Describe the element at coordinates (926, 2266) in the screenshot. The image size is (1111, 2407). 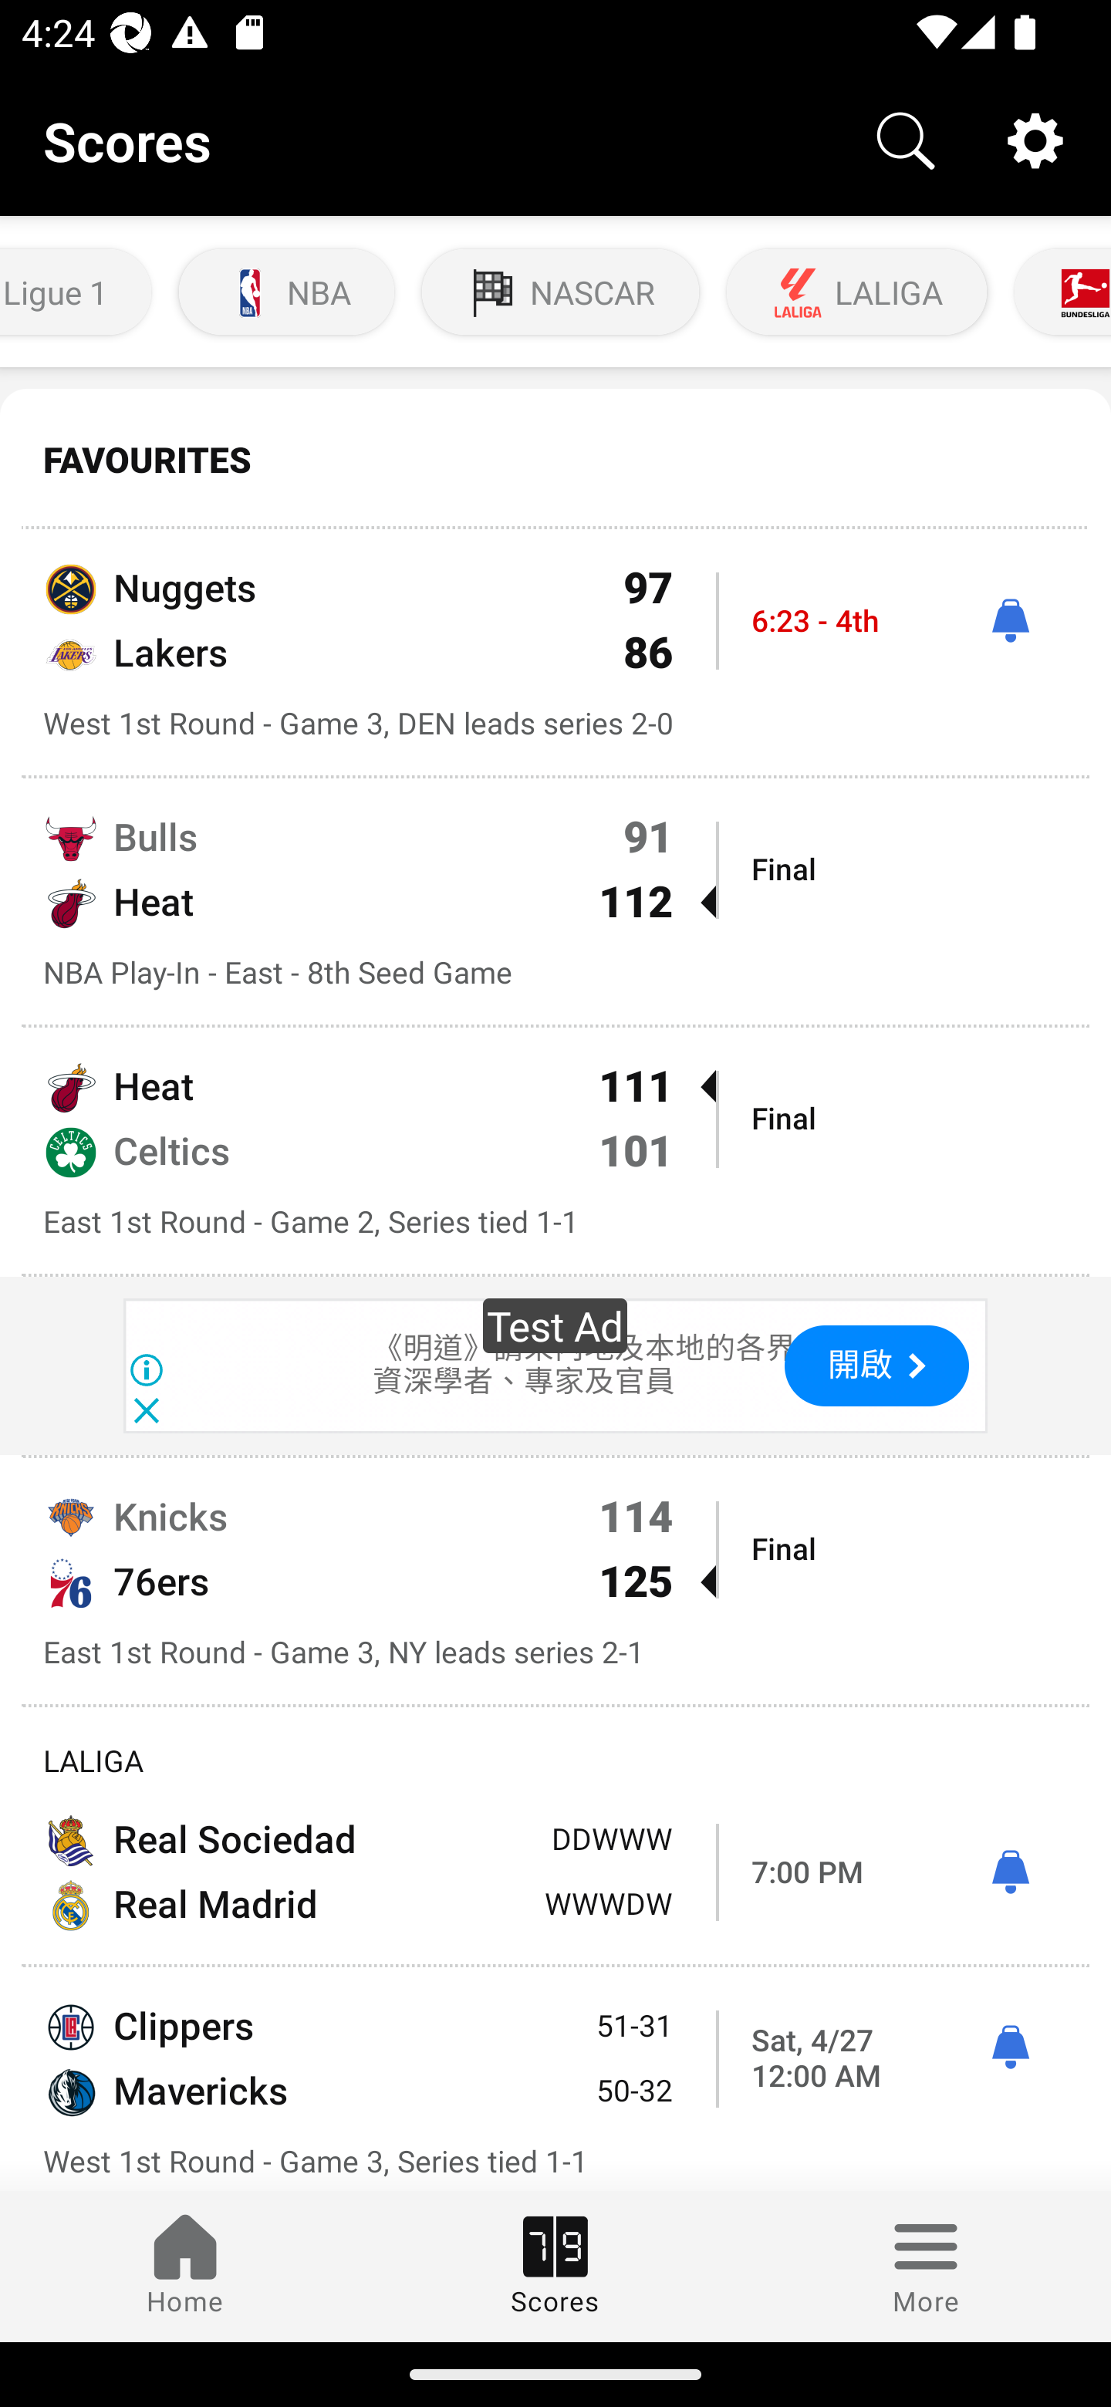
I see `More` at that location.